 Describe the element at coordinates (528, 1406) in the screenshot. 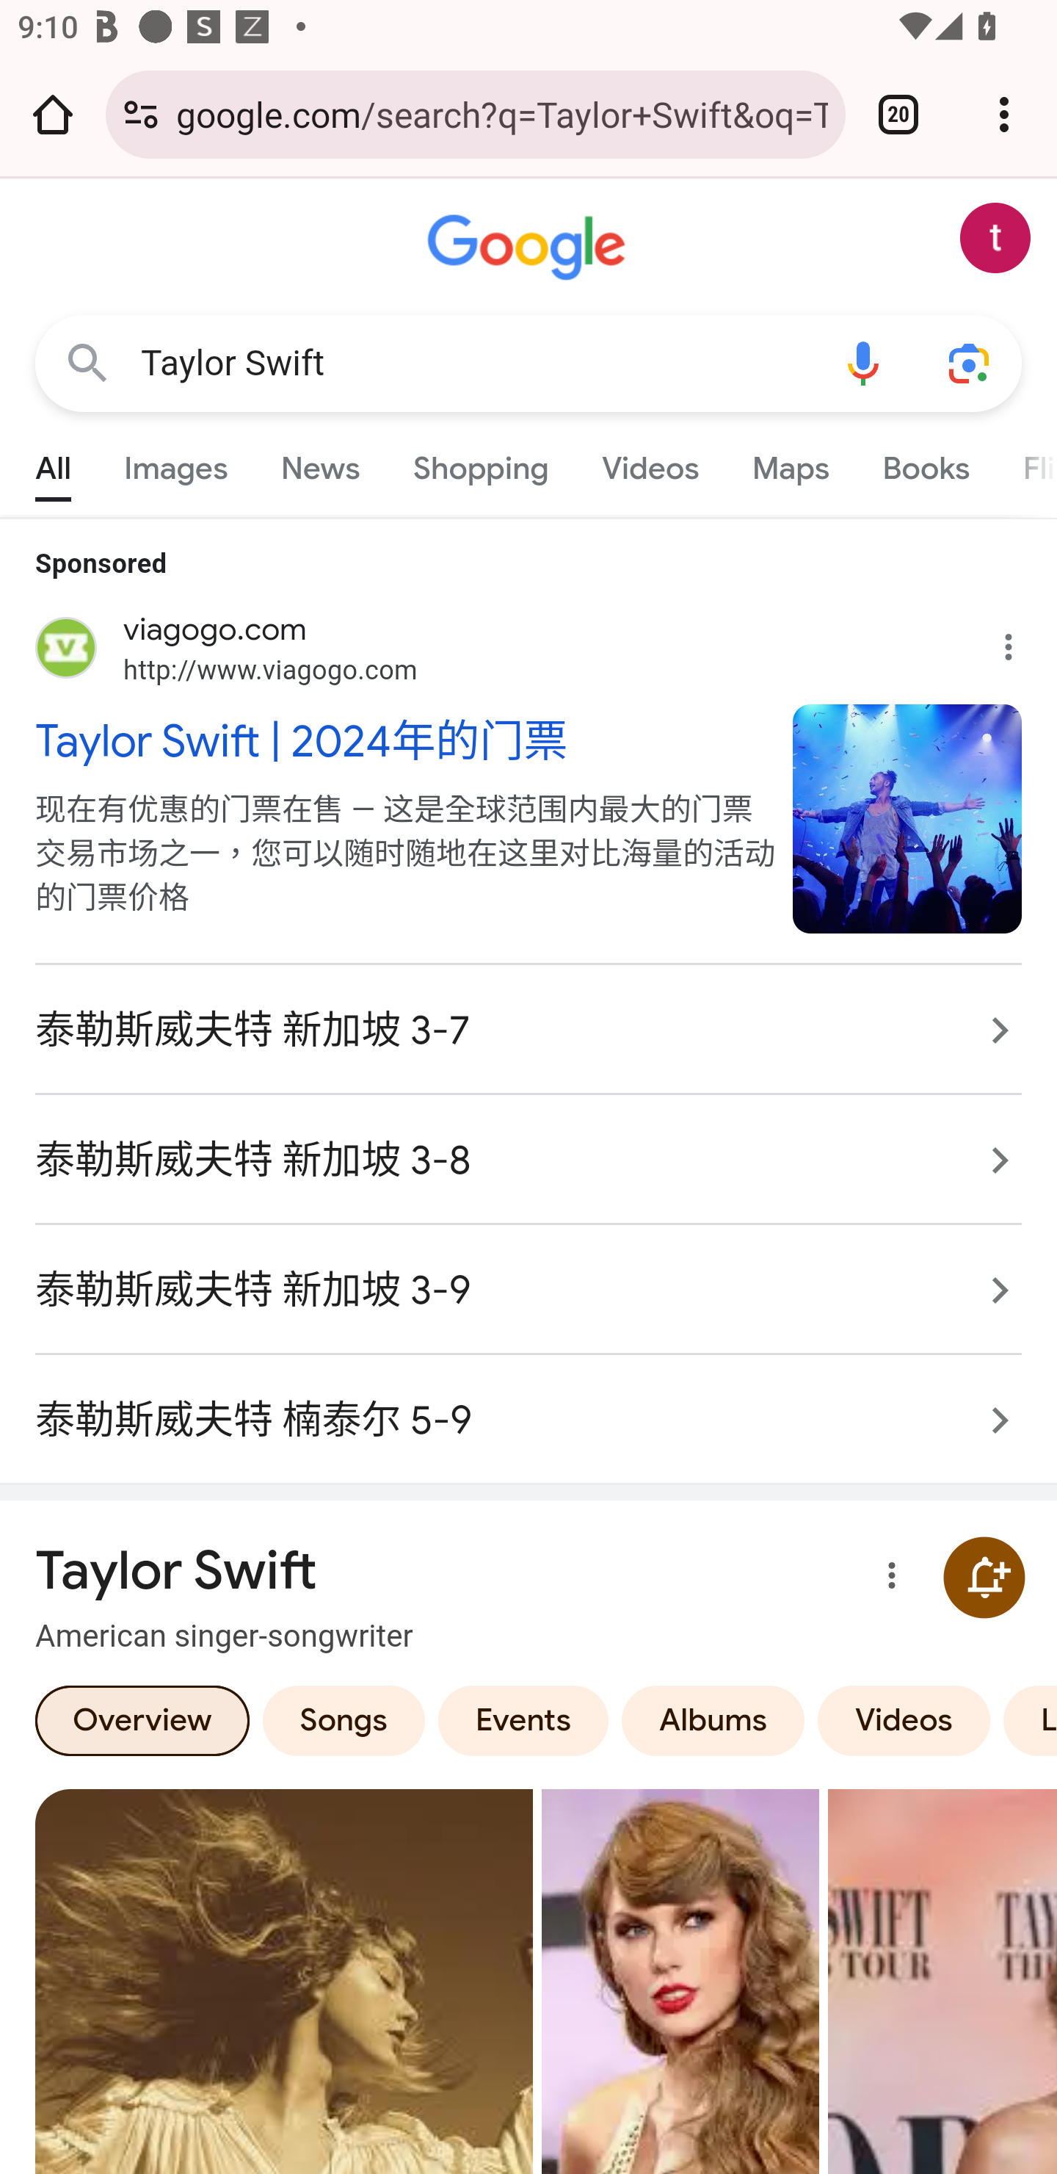

I see `泰勒斯威夫特 楠泰尔 5-9` at that location.